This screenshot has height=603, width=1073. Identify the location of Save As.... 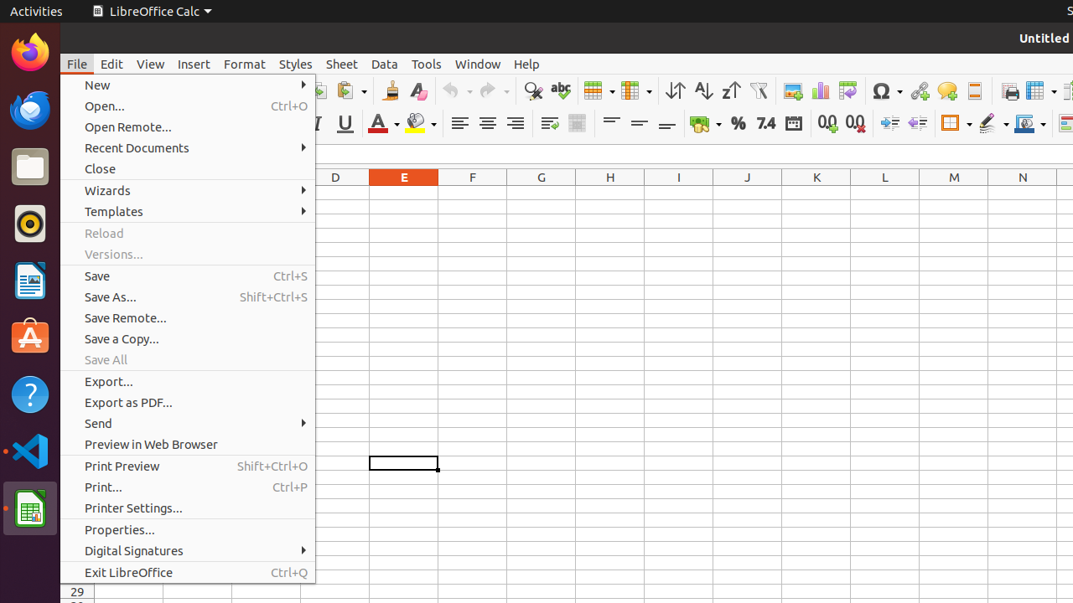
(188, 296).